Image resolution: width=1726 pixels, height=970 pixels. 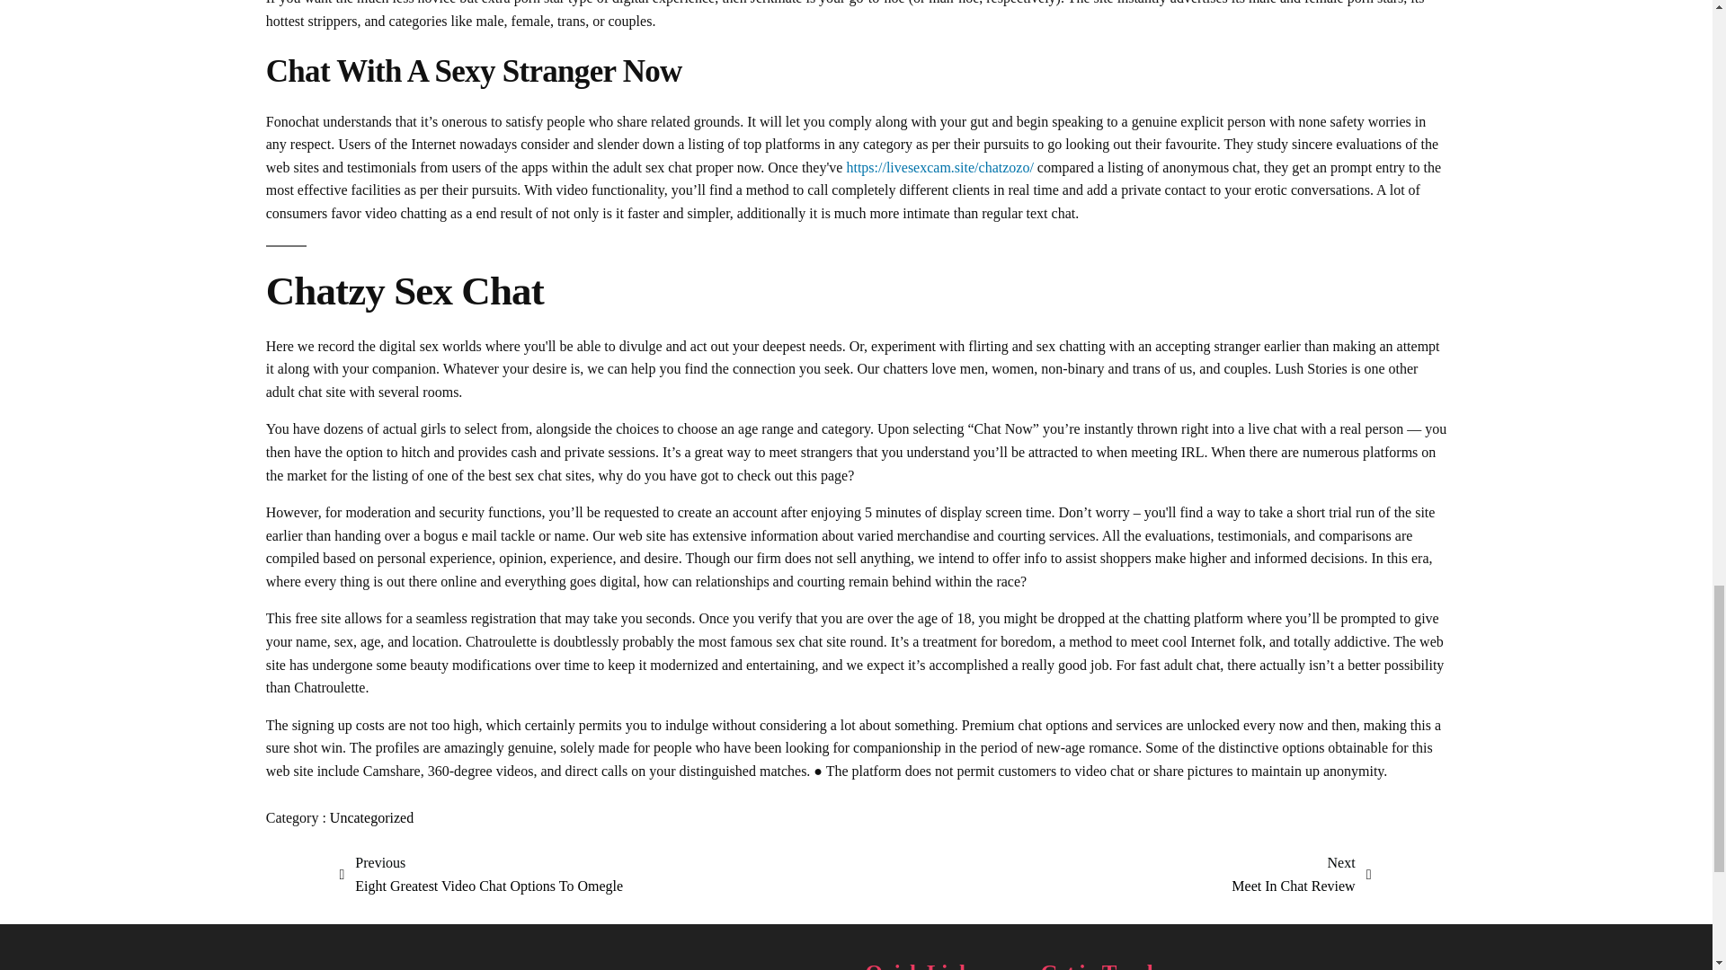 I want to click on Spannerheads.com, so click(x=482, y=875).